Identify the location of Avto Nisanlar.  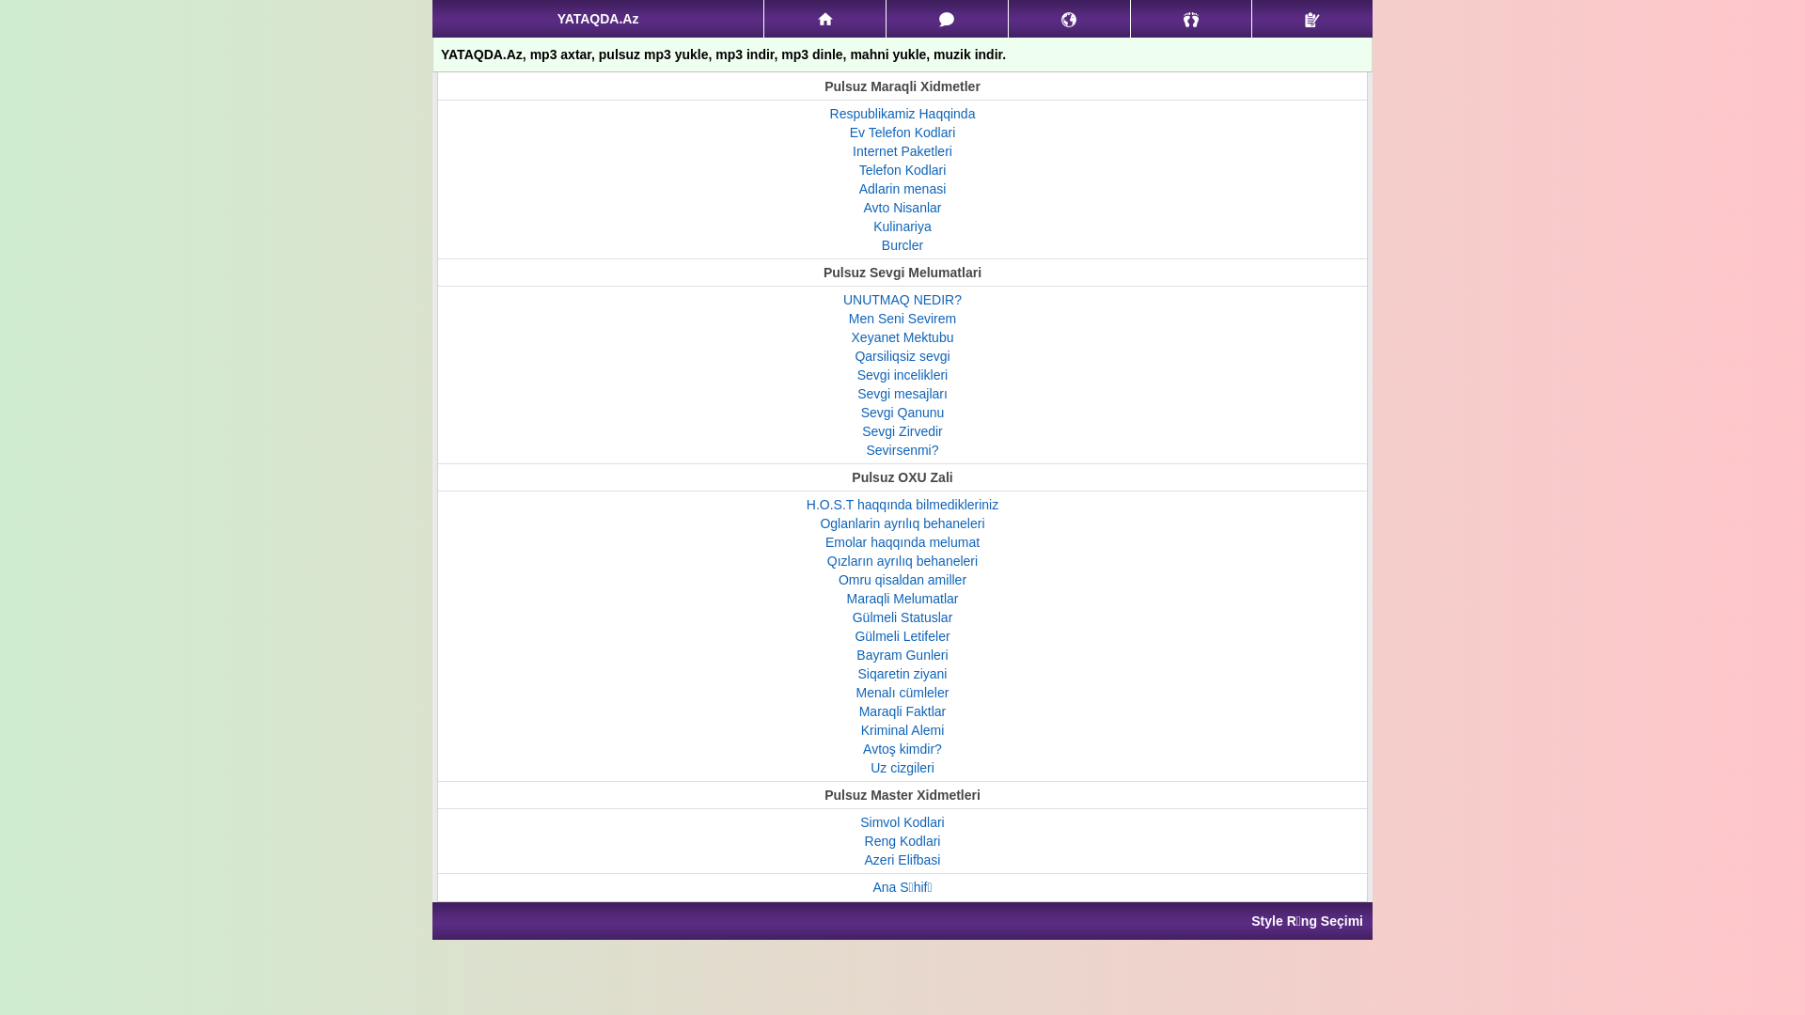
(902, 208).